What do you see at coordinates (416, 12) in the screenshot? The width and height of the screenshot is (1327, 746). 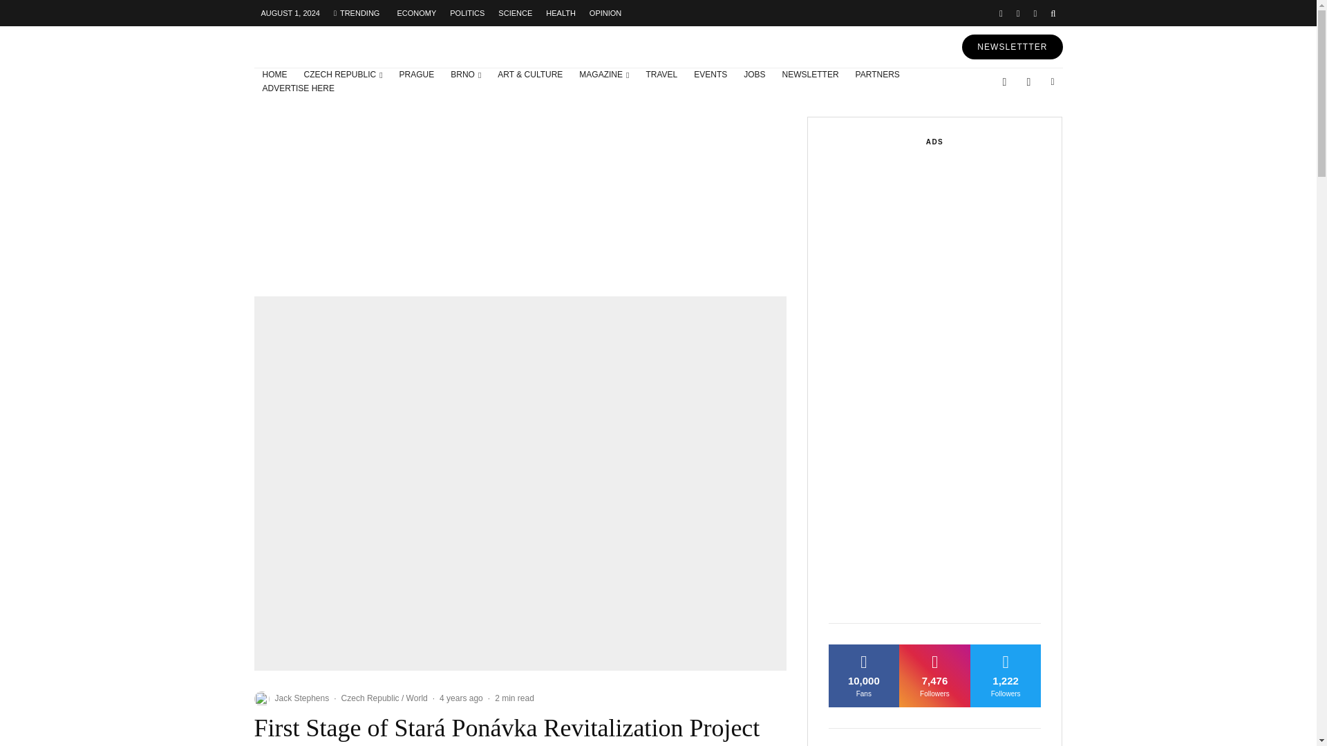 I see `ECONOMY` at bounding box center [416, 12].